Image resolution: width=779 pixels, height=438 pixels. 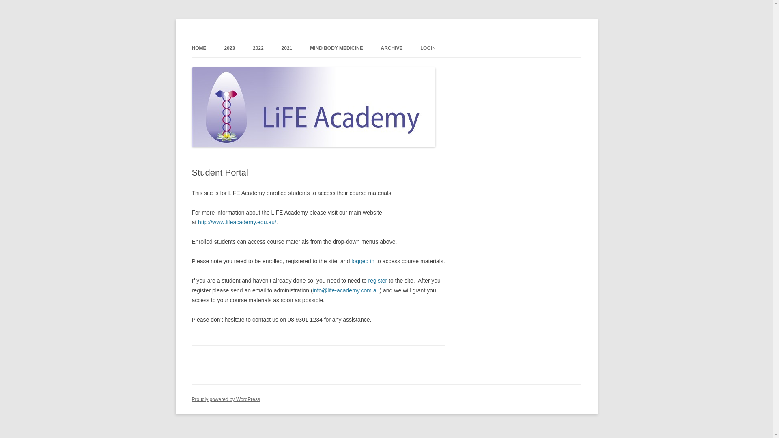 What do you see at coordinates (351, 66) in the screenshot?
I see `MIND BODY MEDICINE` at bounding box center [351, 66].